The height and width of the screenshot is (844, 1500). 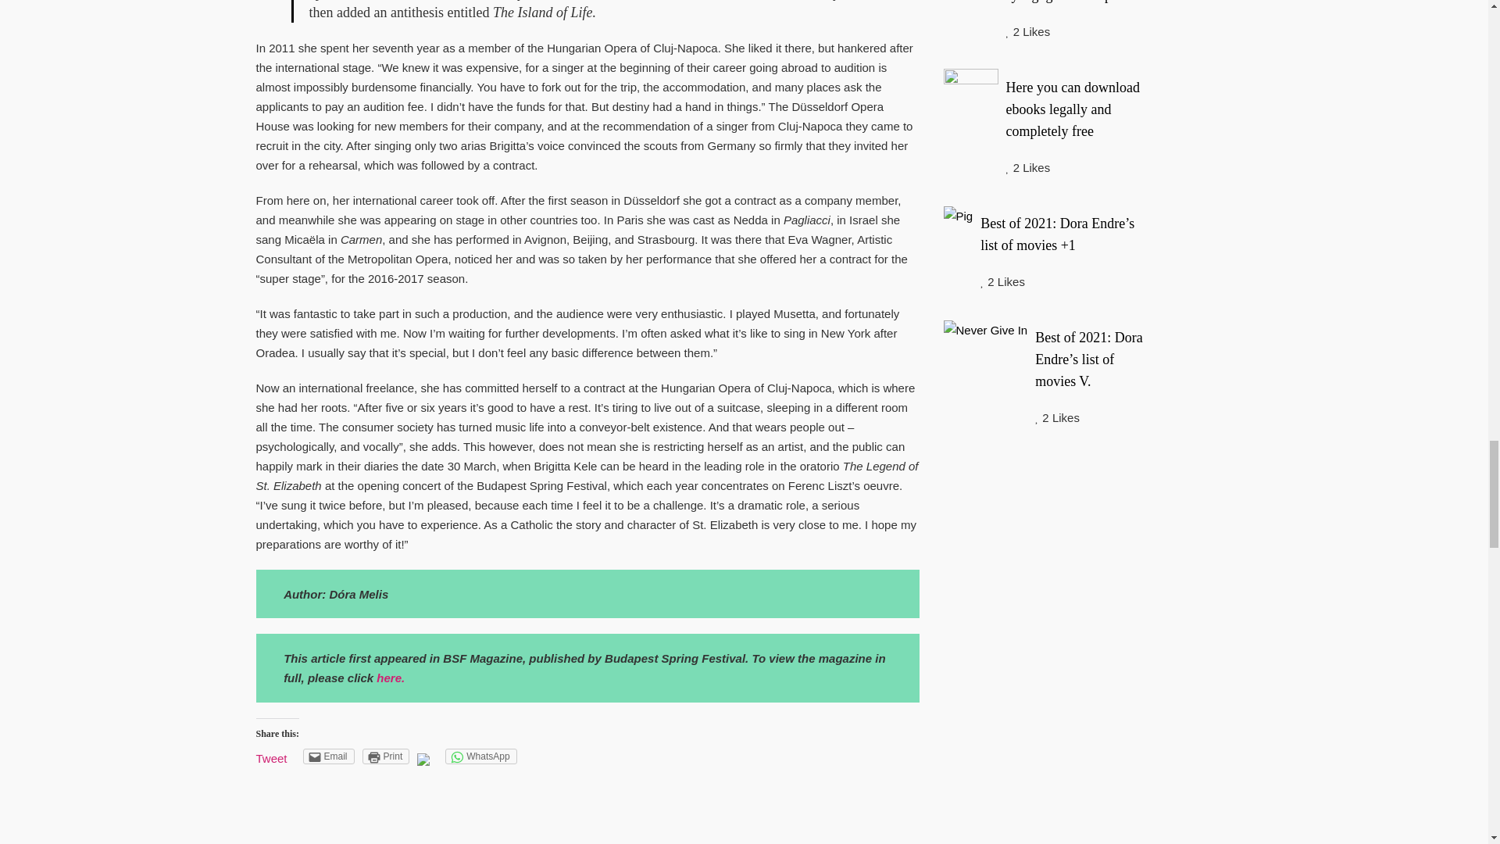 I want to click on Click to share on WhatsApp, so click(x=480, y=756).